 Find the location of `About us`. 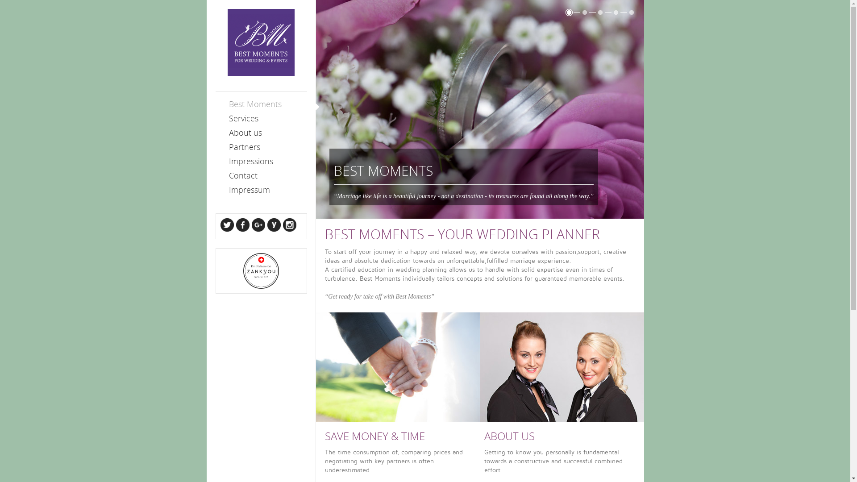

About us is located at coordinates (562, 367).